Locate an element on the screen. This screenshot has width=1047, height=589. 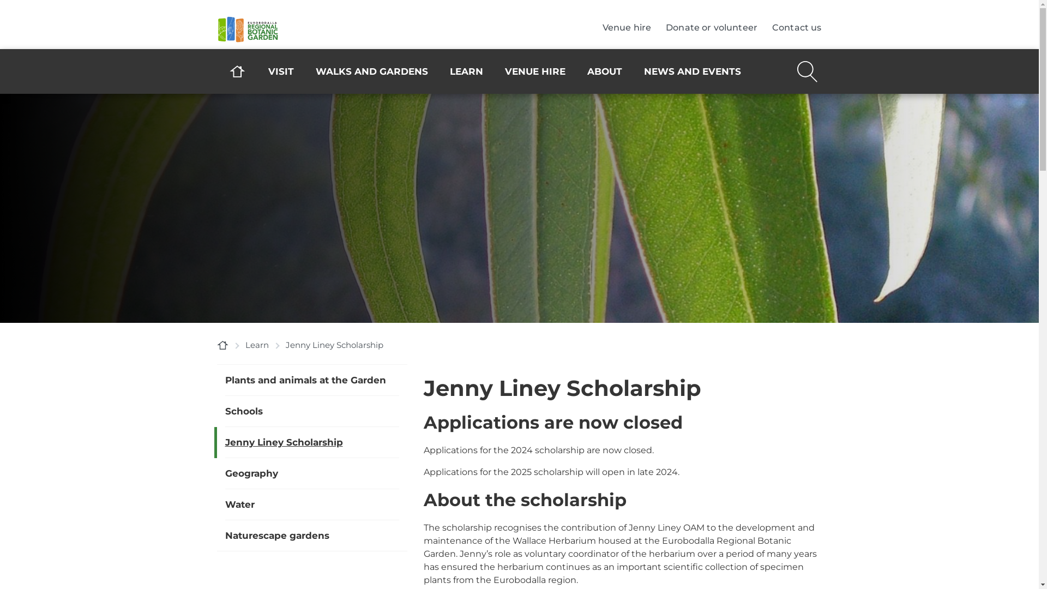
HOME is located at coordinates (238, 71).